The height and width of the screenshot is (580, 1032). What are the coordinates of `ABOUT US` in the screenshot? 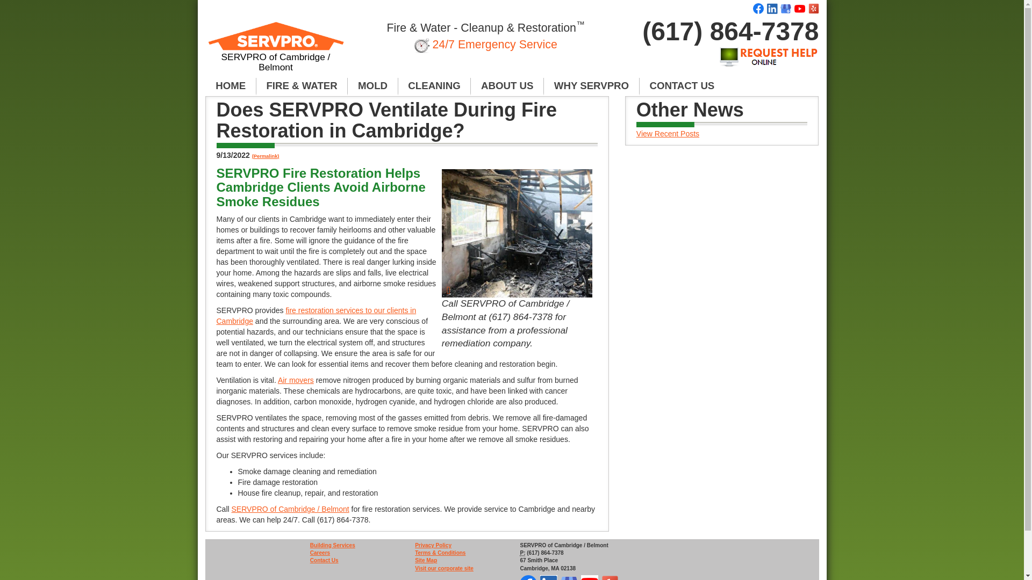 It's located at (507, 86).